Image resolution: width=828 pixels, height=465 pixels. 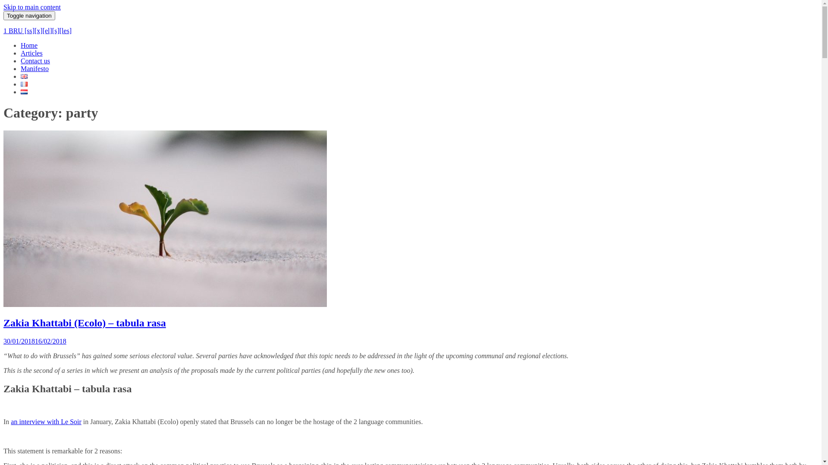 What do you see at coordinates (35, 341) in the screenshot?
I see `30/01/201816/02/2018` at bounding box center [35, 341].